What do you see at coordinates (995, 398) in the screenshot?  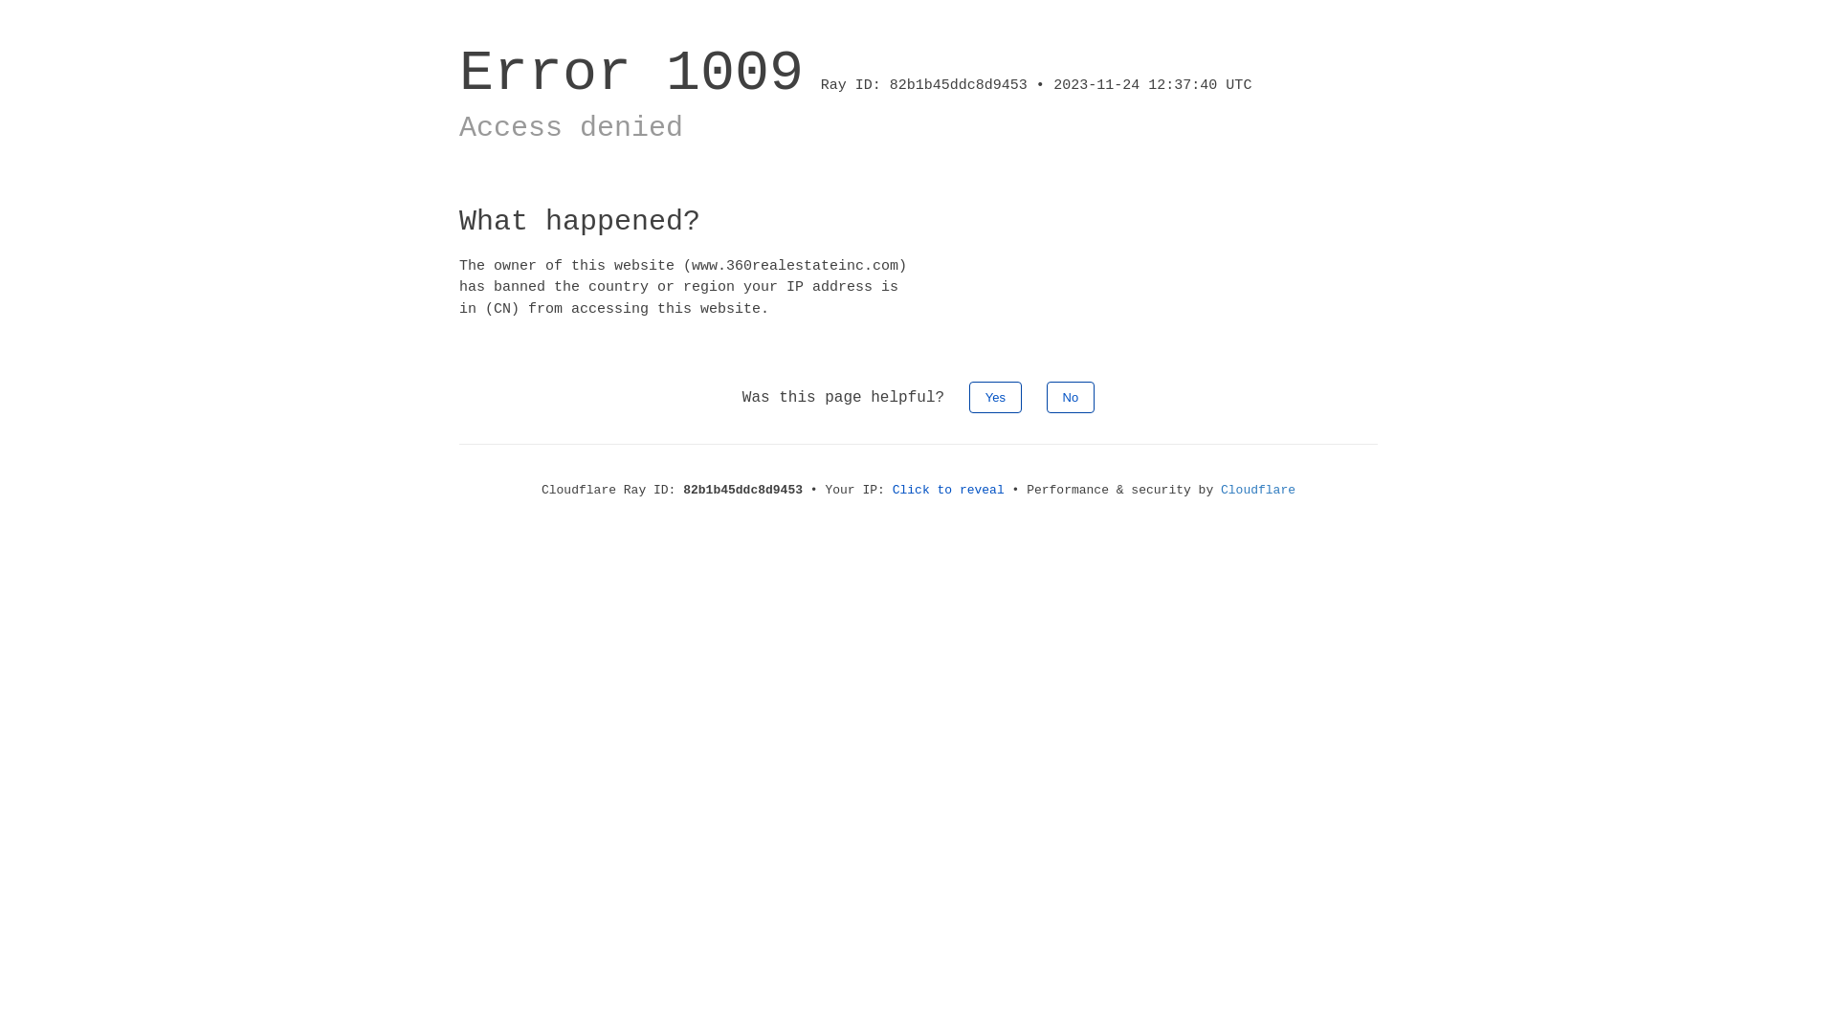 I see `Yes` at bounding box center [995, 398].